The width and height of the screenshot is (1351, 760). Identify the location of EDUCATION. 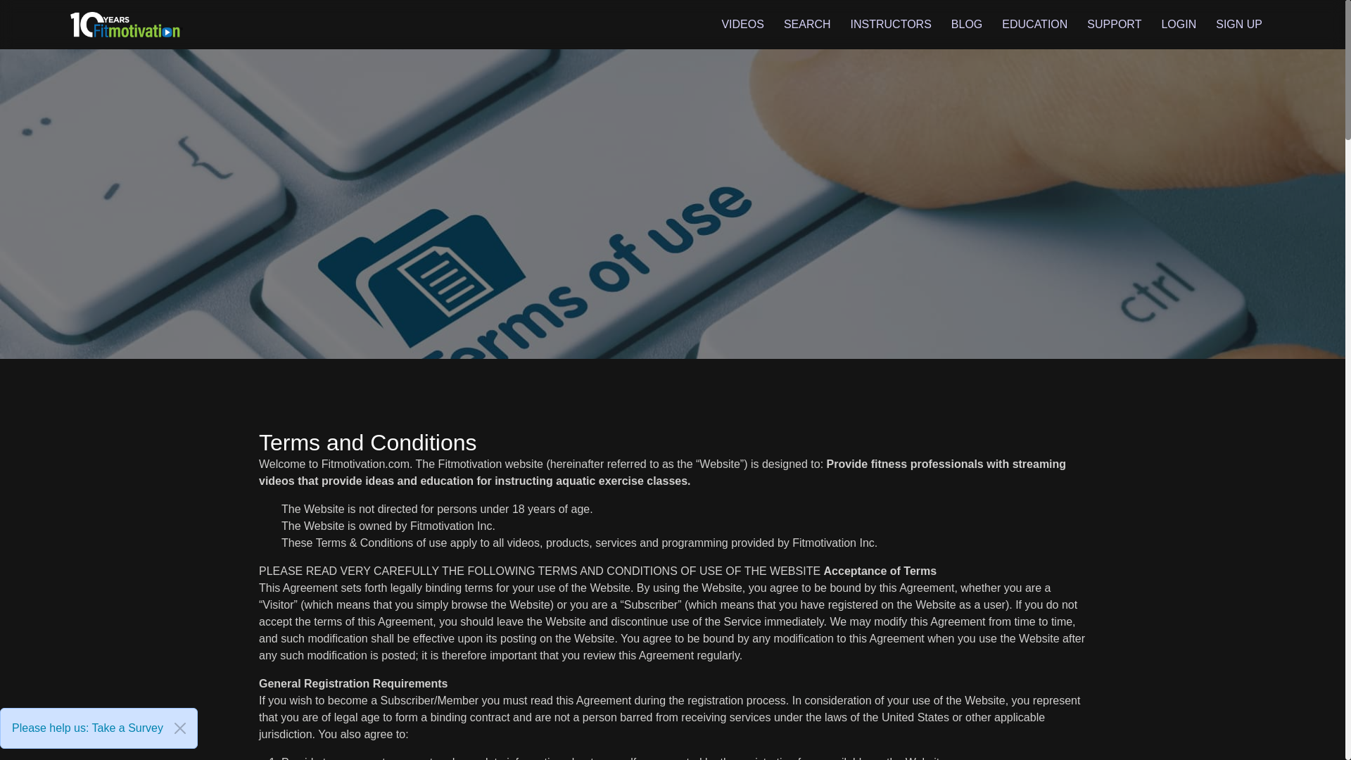
(1030, 24).